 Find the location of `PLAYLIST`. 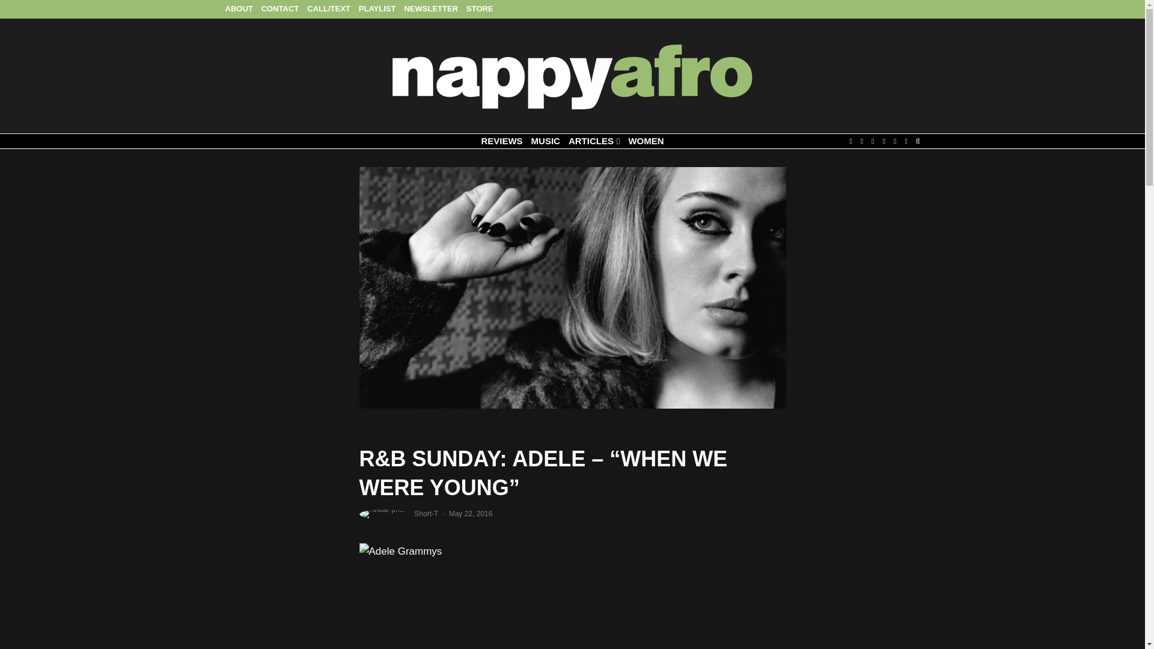

PLAYLIST is located at coordinates (377, 10).